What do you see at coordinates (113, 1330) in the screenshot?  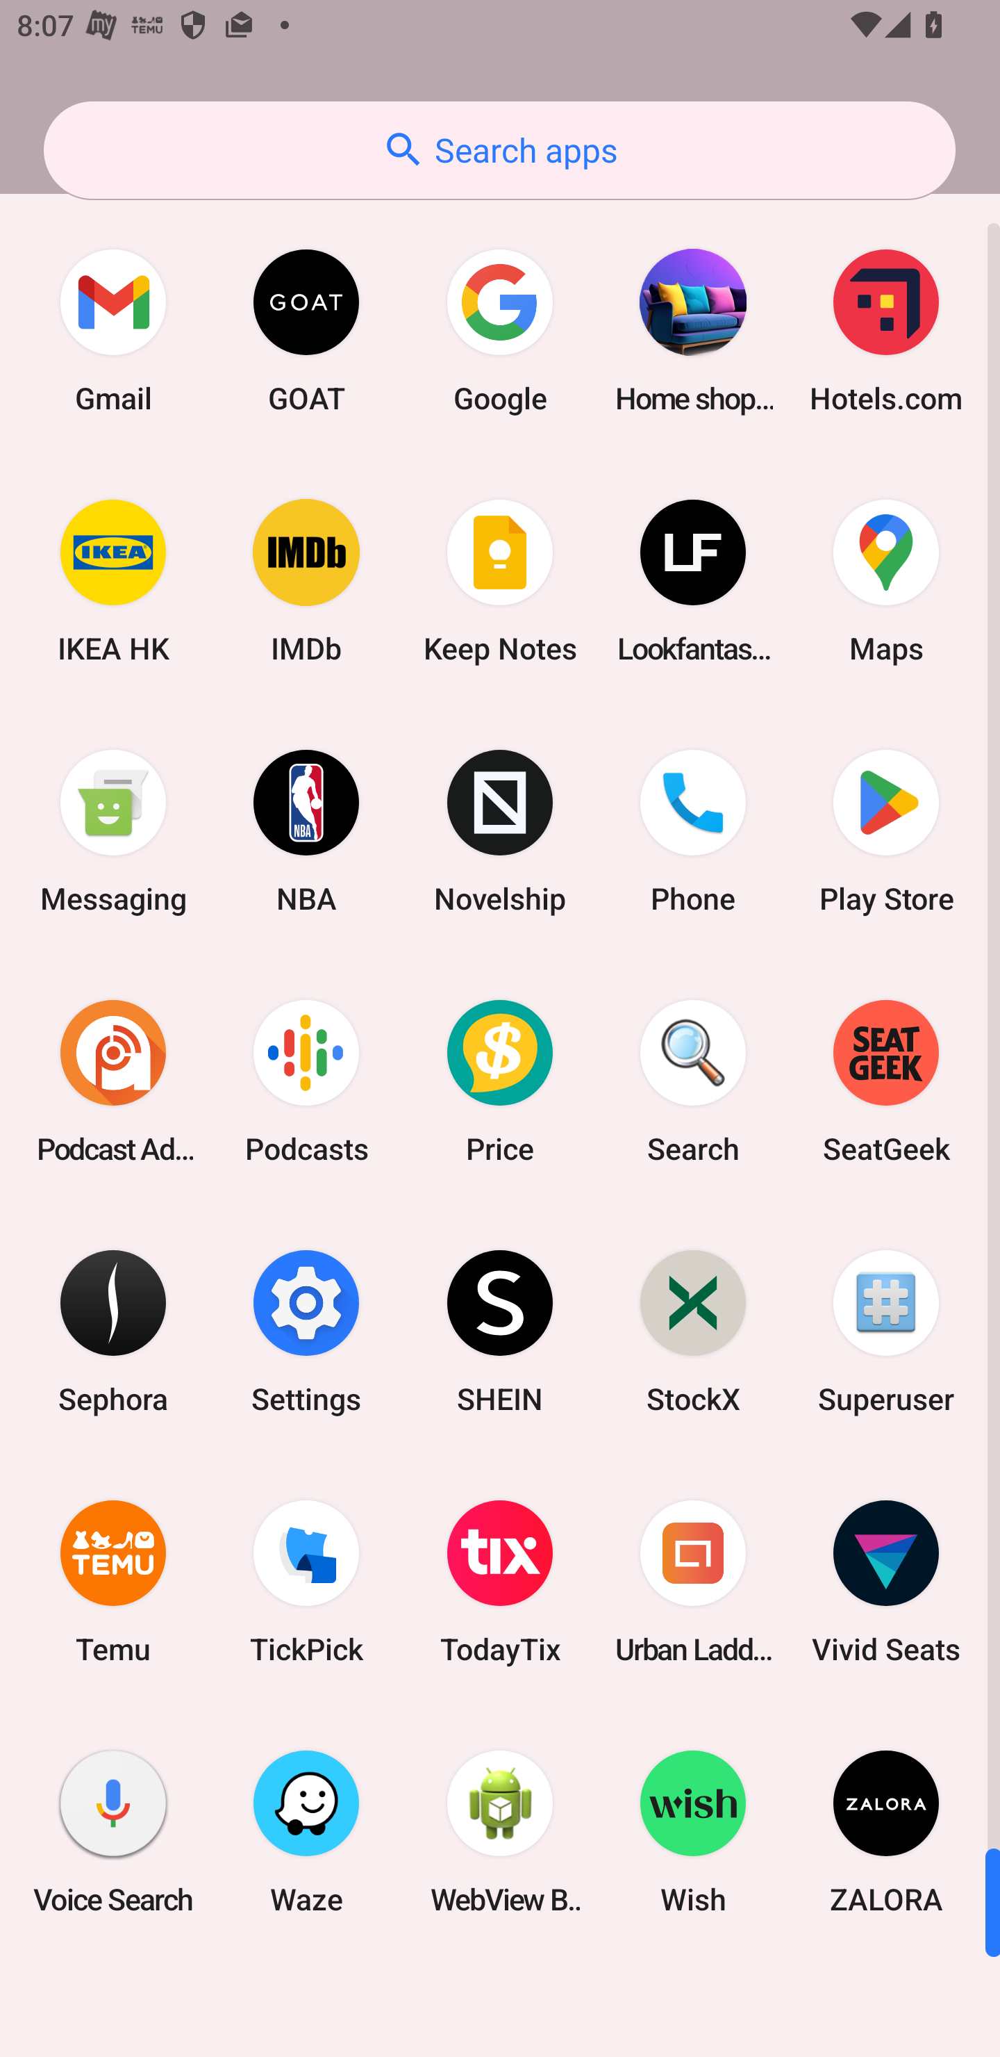 I see `Sephora` at bounding box center [113, 1330].